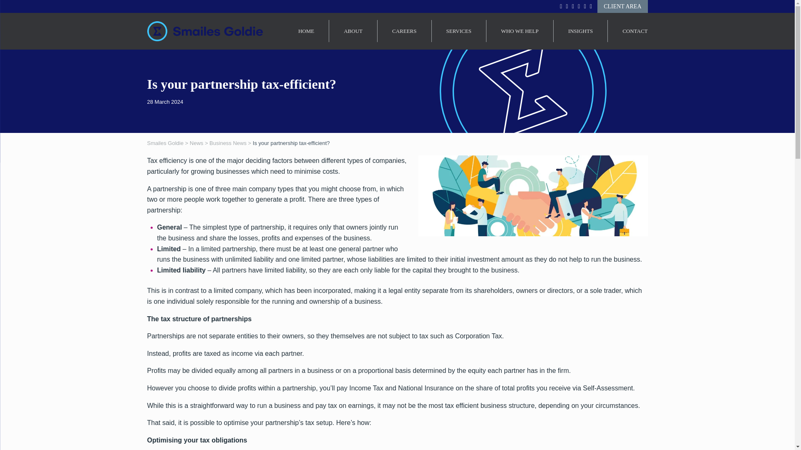 The height and width of the screenshot is (450, 801). I want to click on Go to the Business News Category archives., so click(228, 143).